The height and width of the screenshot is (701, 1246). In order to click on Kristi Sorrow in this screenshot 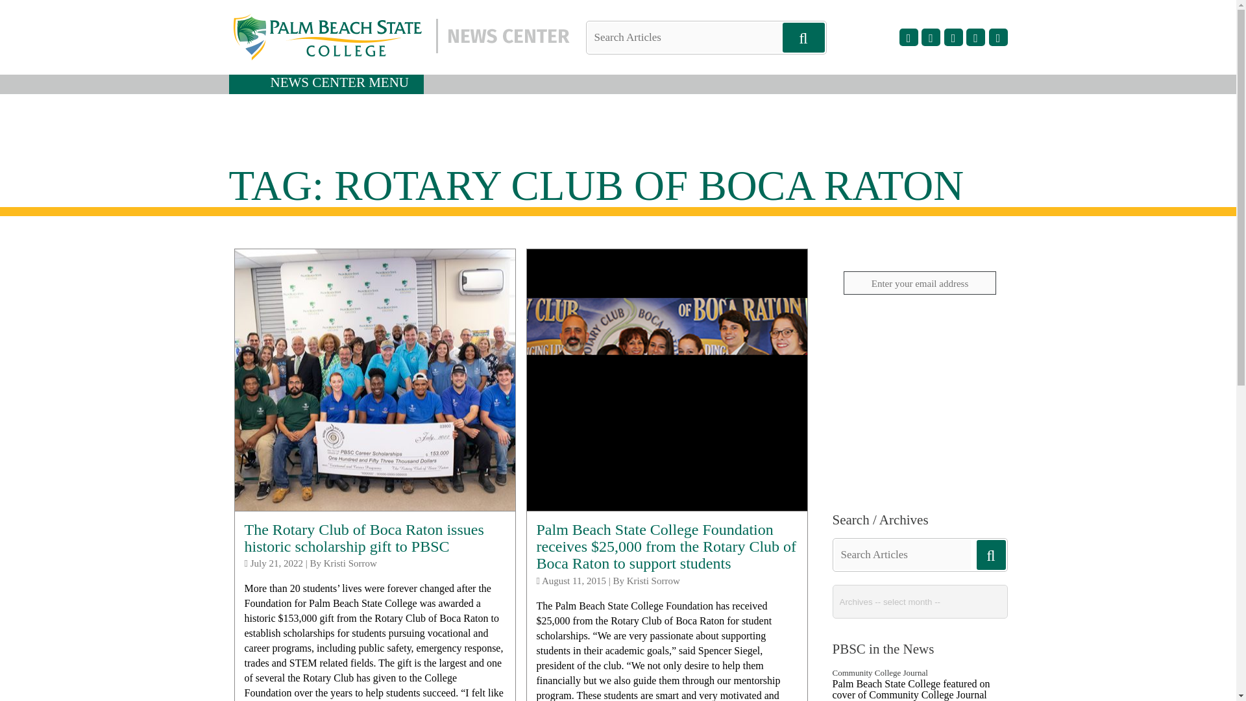, I will do `click(653, 580)`.